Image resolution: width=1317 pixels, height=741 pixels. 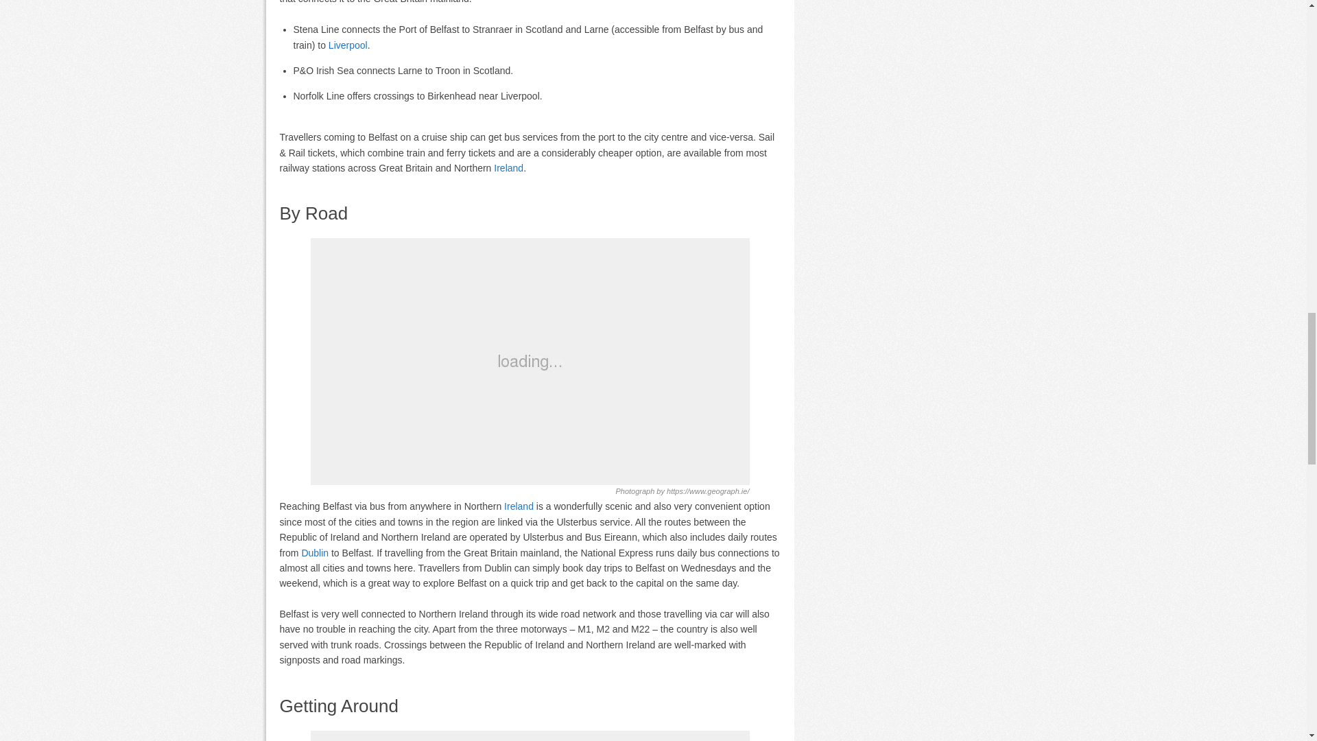 I want to click on Dublin, so click(x=314, y=553).